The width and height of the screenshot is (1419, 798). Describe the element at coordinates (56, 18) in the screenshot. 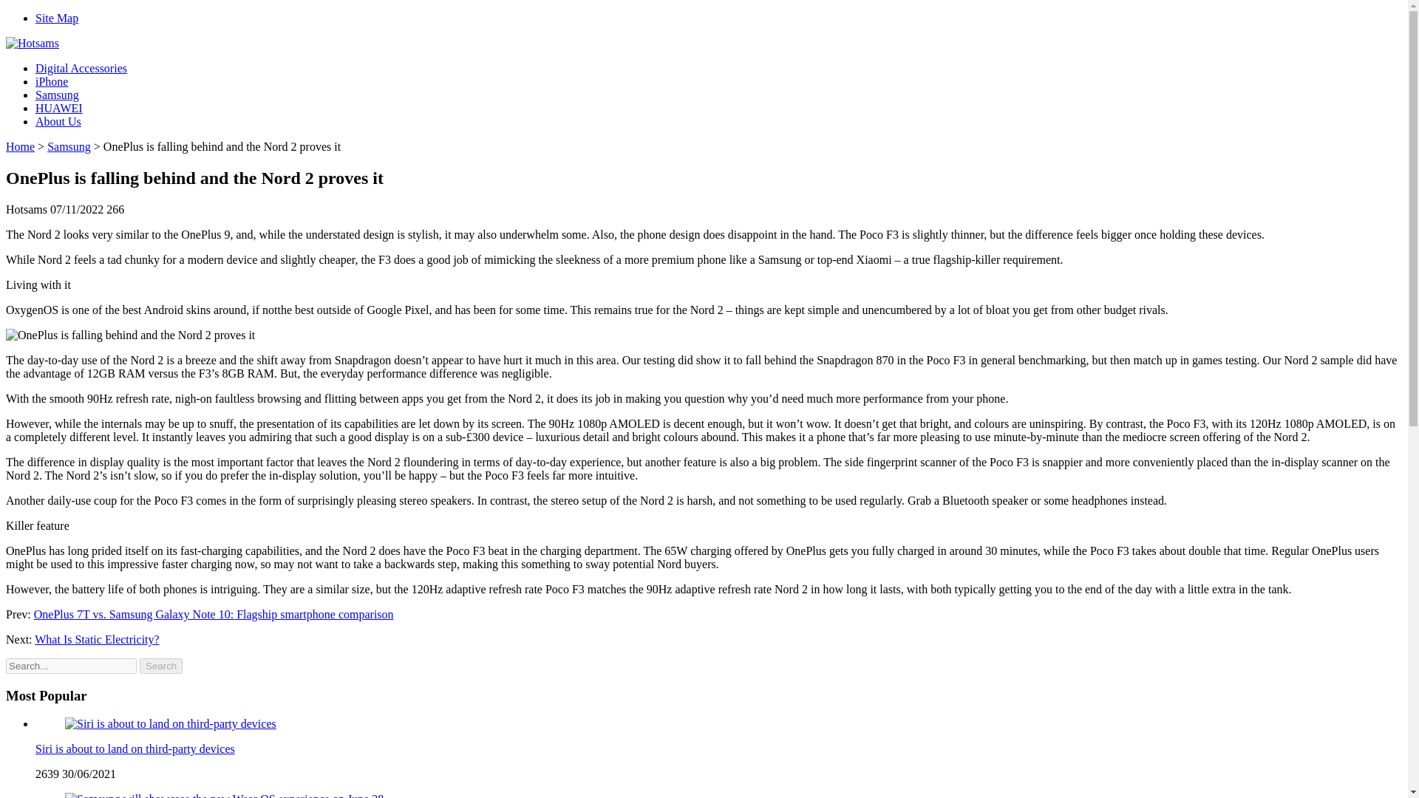

I see `Site Map` at that location.